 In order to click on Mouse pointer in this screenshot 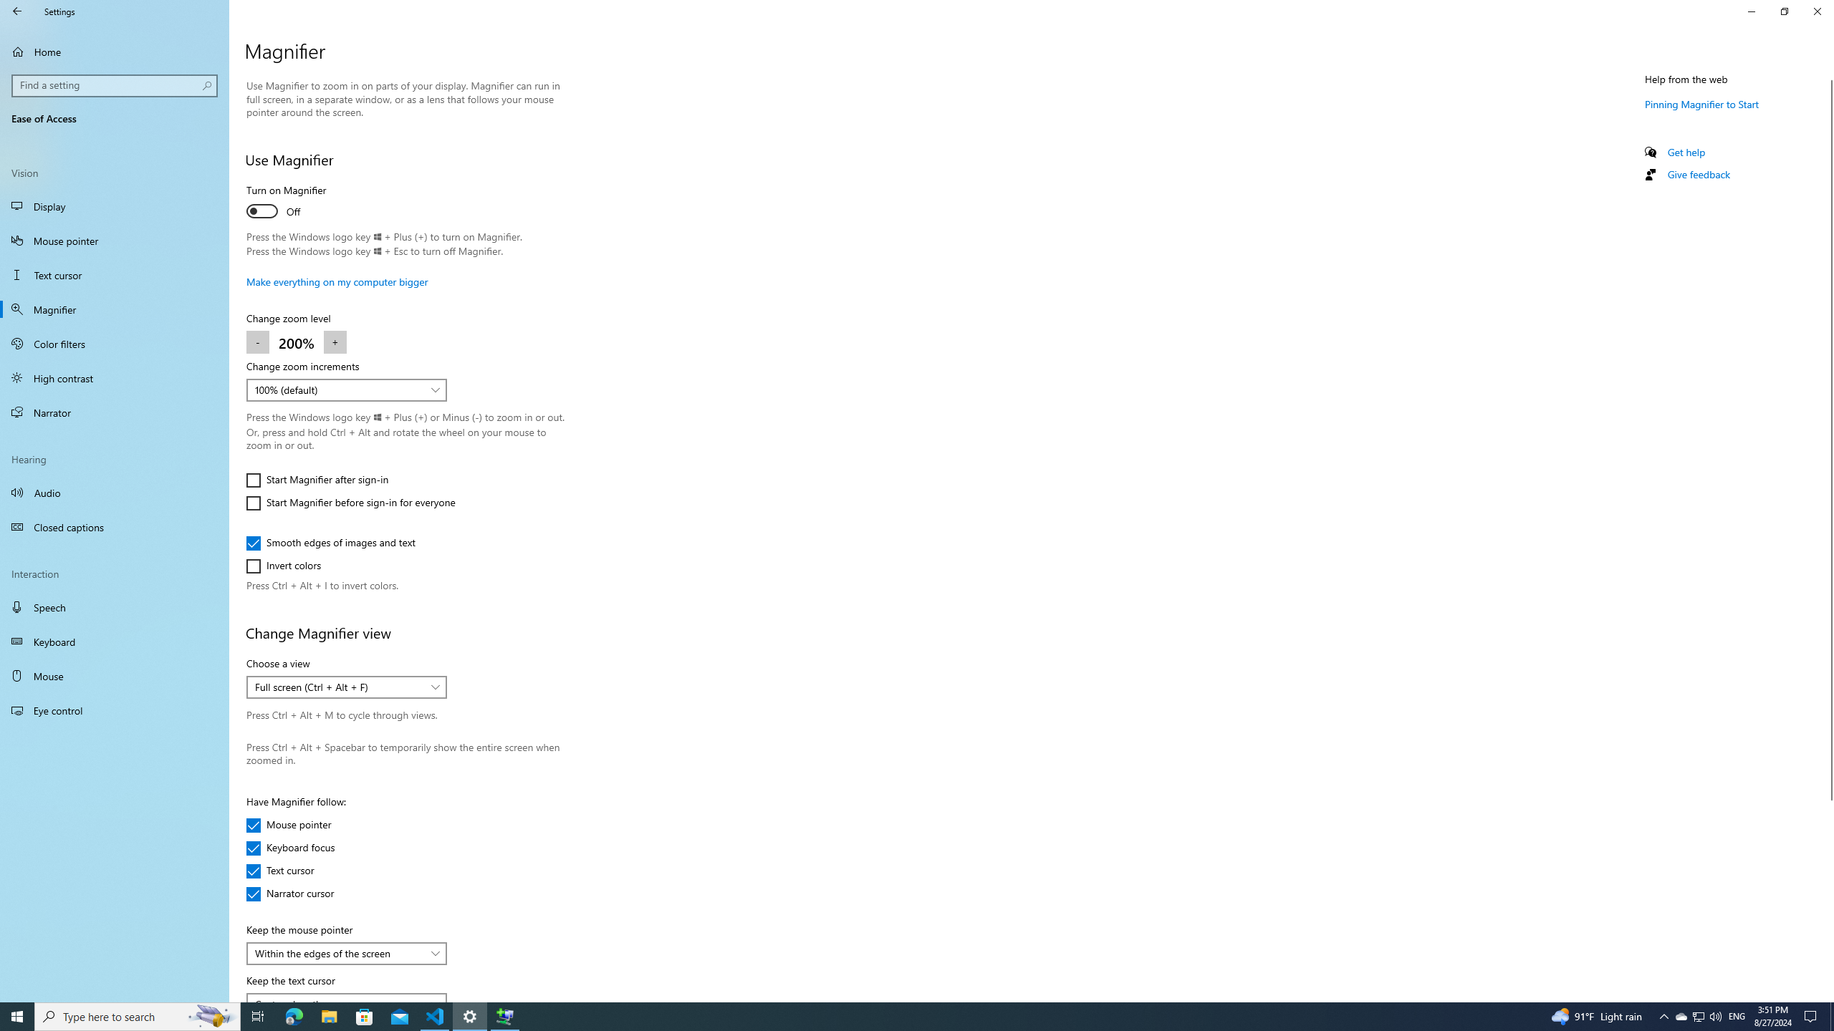, I will do `click(115, 241)`.